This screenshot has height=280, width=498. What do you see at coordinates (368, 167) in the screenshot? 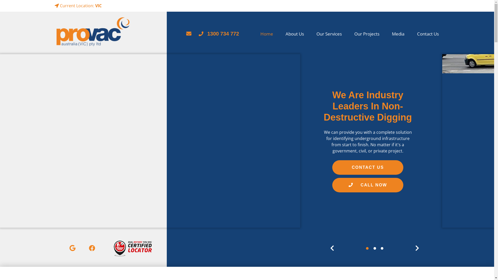
I see `CONTACT US` at bounding box center [368, 167].